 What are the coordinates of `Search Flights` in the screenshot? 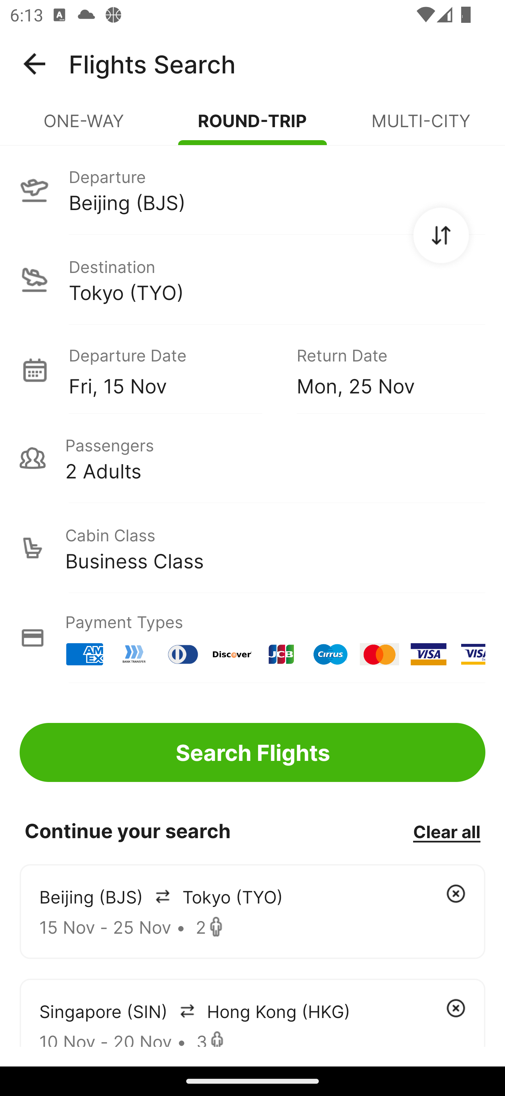 It's located at (252, 752).